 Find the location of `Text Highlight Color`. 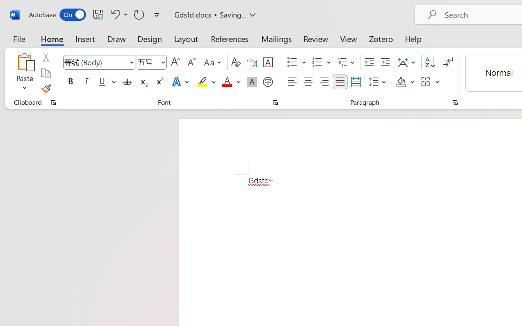

Text Highlight Color is located at coordinates (206, 82).